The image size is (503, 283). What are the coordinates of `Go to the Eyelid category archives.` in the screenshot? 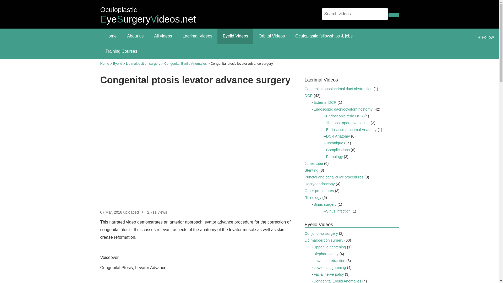 It's located at (185, 63).